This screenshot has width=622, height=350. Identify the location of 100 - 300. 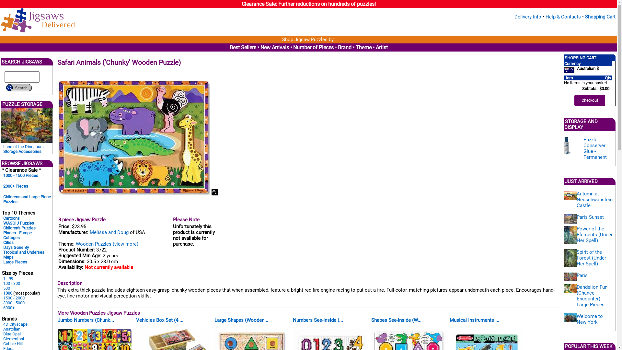
(12, 283).